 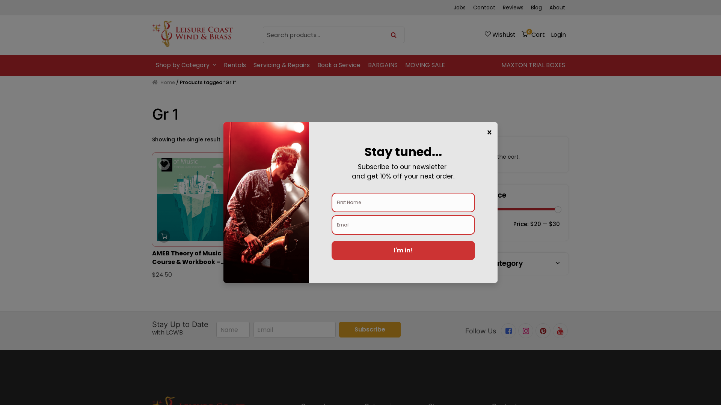 I want to click on Jobs, so click(x=460, y=7).